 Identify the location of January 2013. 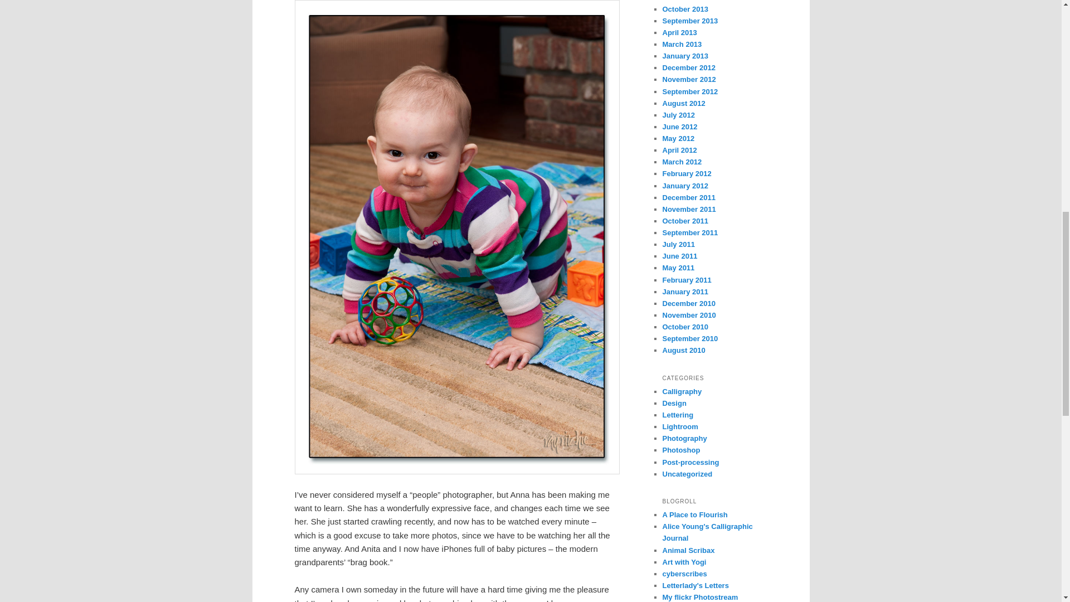
(684, 56).